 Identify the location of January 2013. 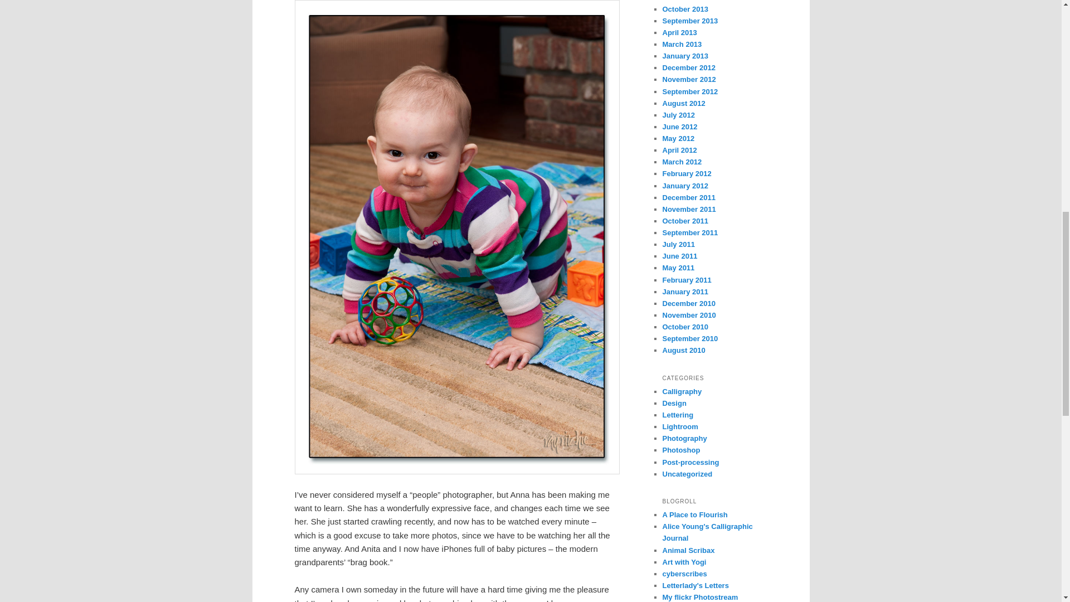
(684, 56).